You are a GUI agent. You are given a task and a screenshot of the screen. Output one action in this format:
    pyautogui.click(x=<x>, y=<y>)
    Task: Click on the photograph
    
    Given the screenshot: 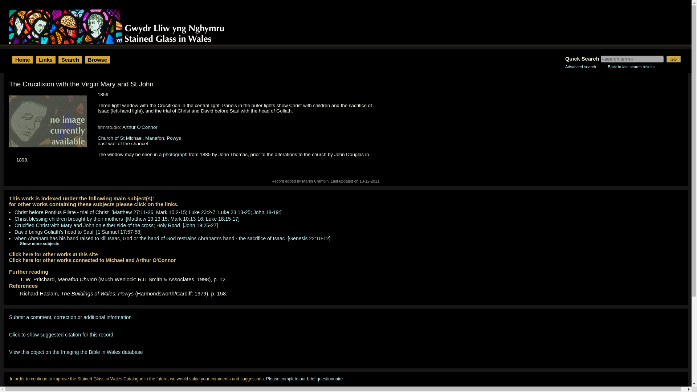 What is the action you would take?
    pyautogui.click(x=175, y=154)
    